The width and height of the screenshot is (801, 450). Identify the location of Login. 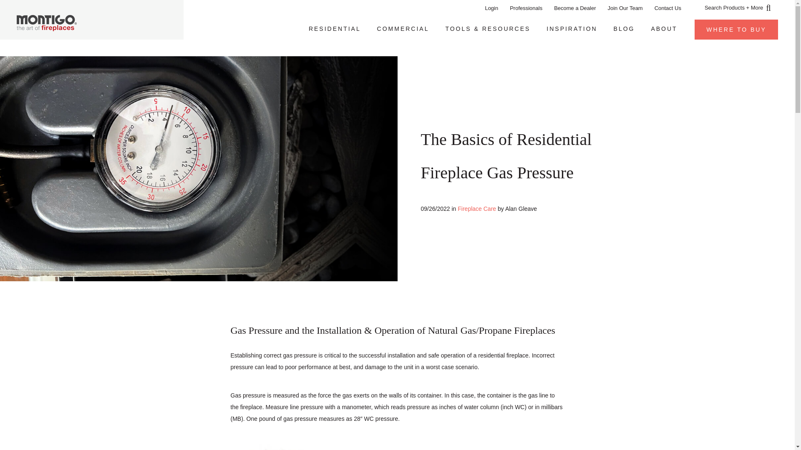
(491, 7).